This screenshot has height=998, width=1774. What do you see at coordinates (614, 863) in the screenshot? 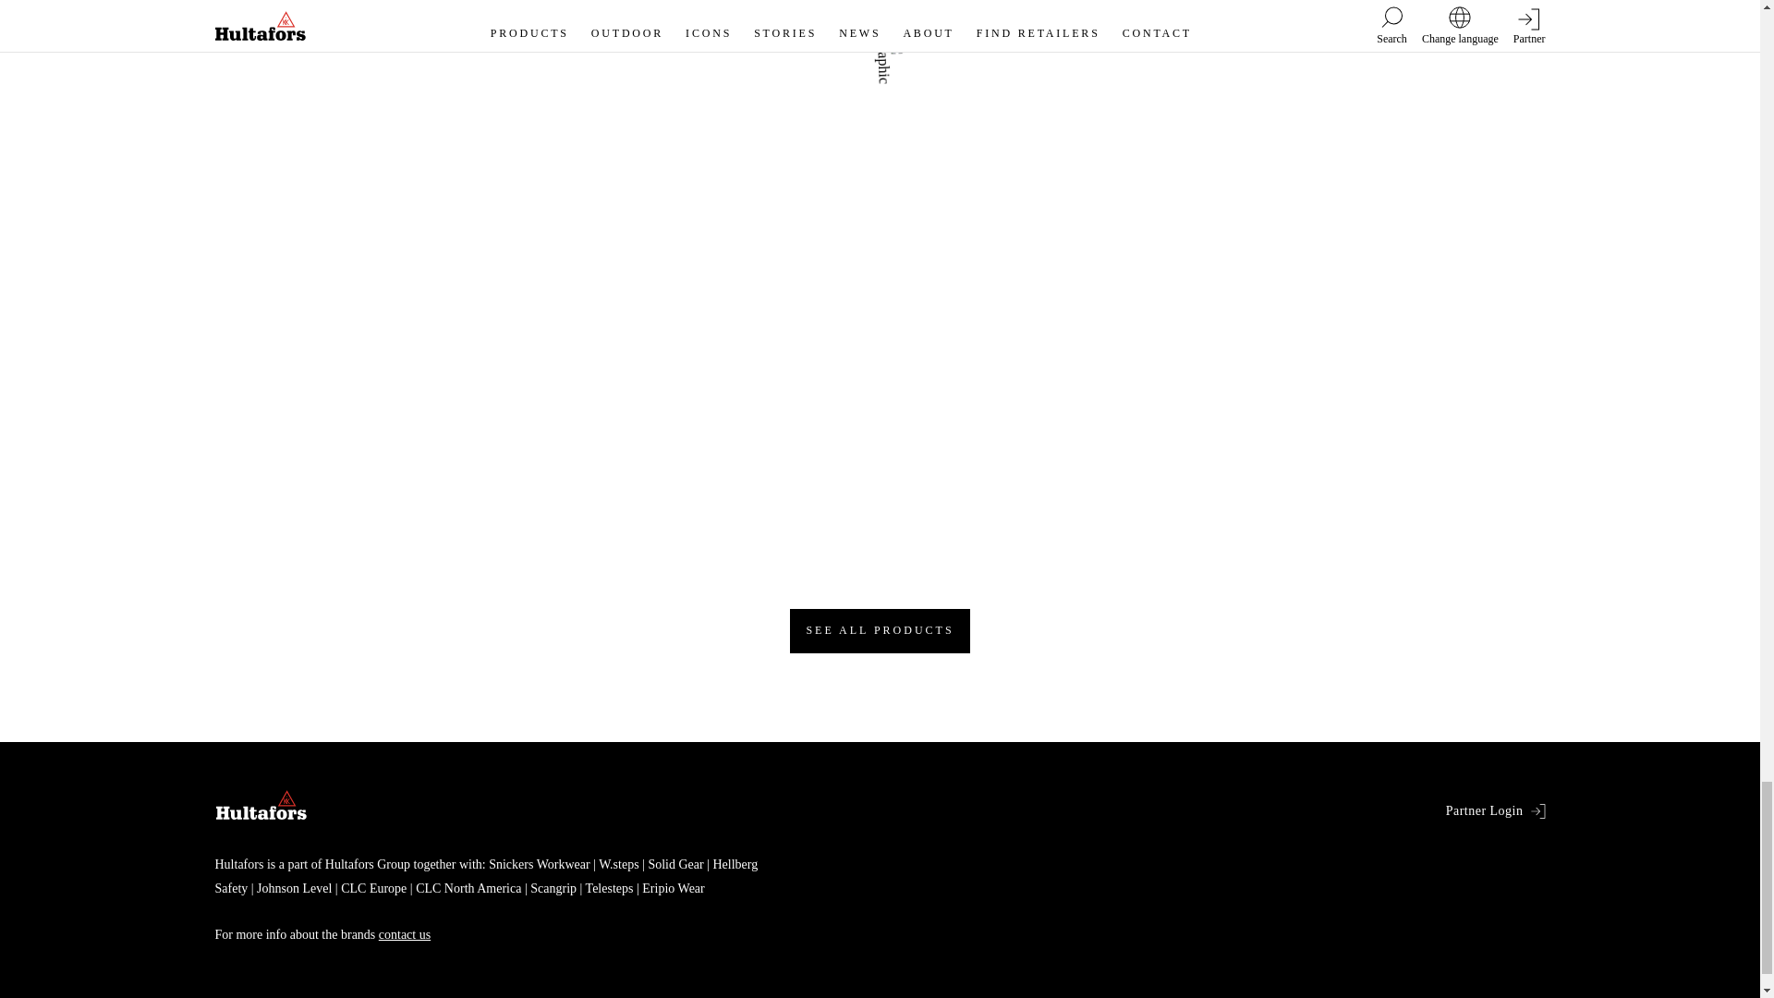
I see `W.steps` at bounding box center [614, 863].